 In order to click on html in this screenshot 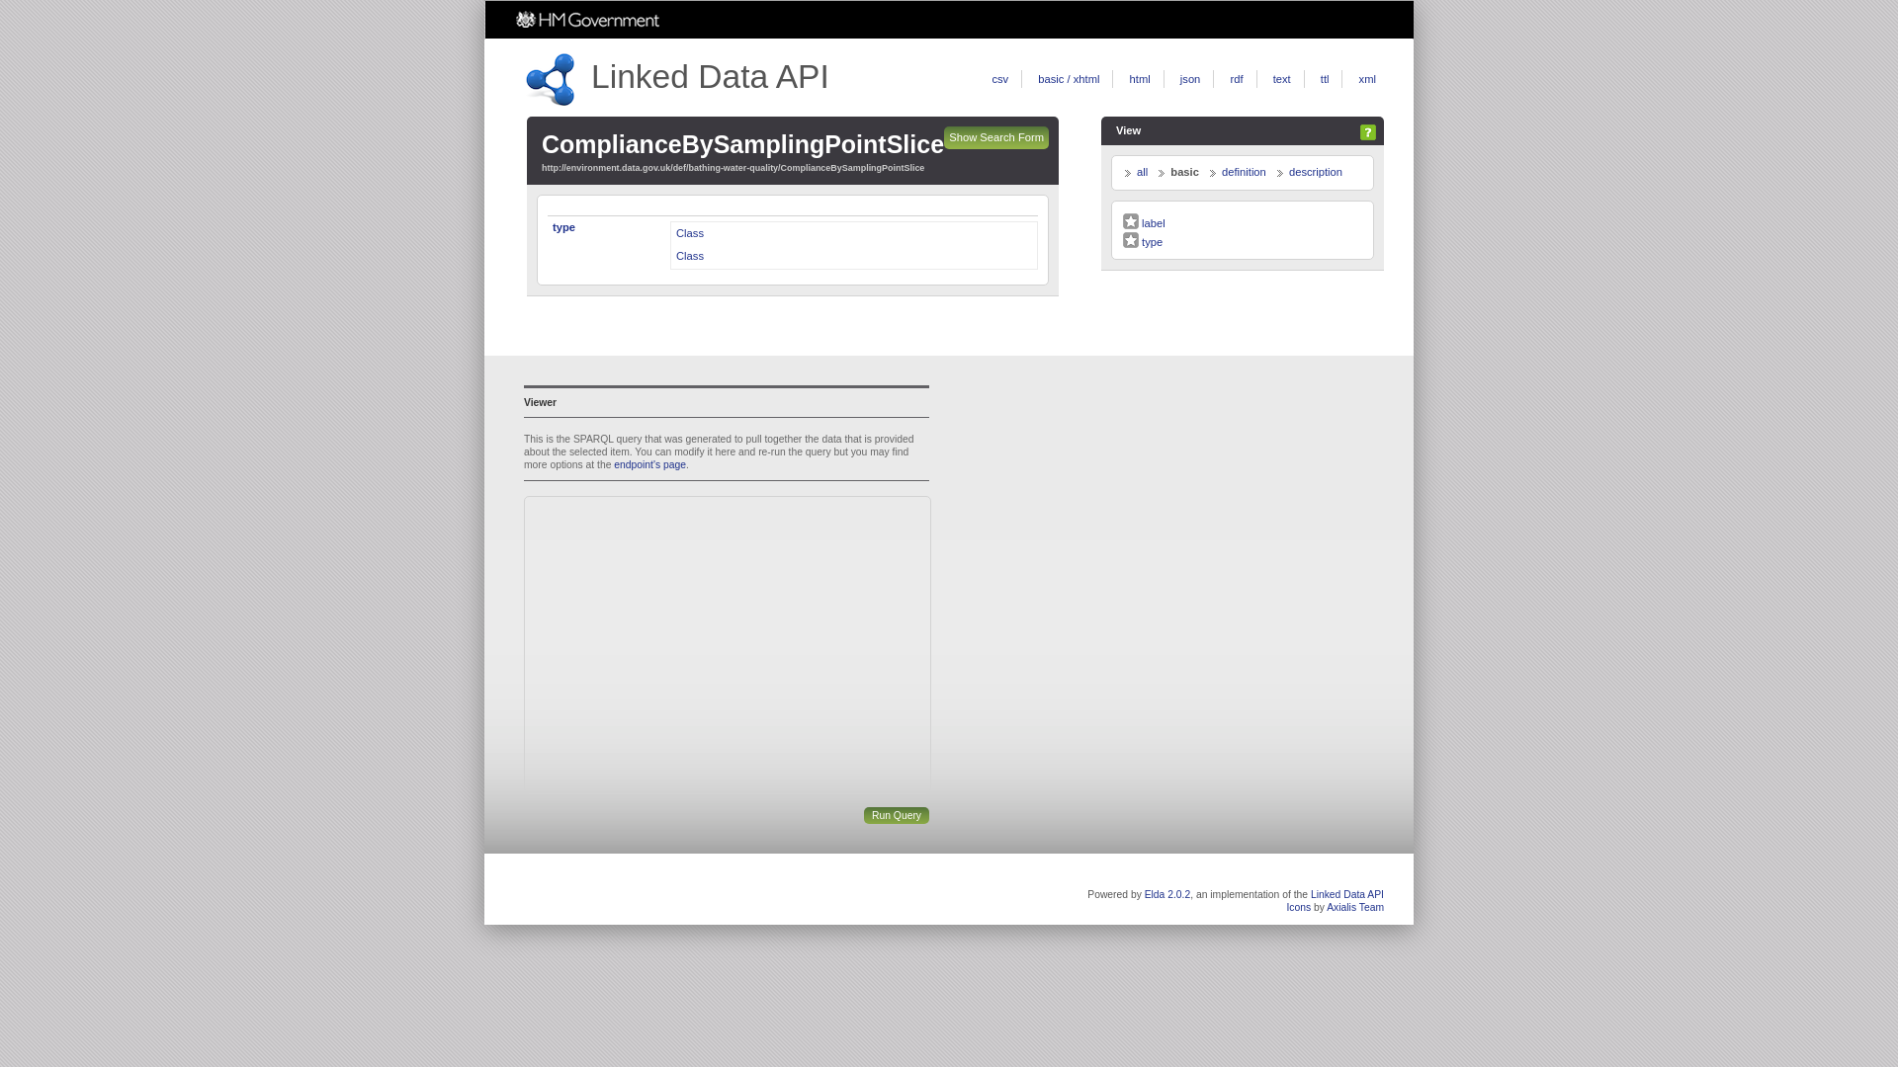, I will do `click(1139, 79)`.